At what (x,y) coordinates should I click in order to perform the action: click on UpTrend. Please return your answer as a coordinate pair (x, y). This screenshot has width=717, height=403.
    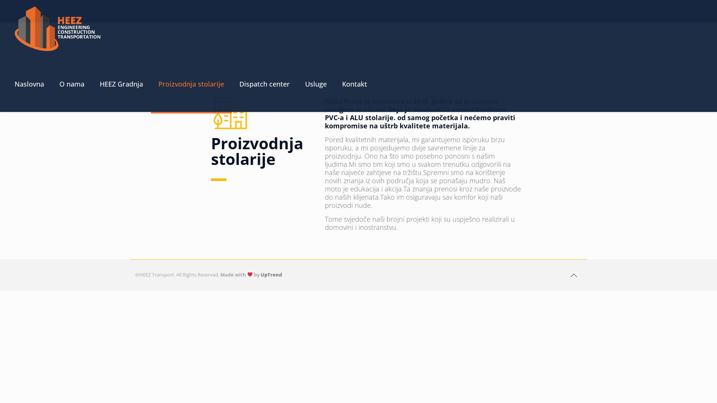
    Looking at the image, I should click on (271, 275).